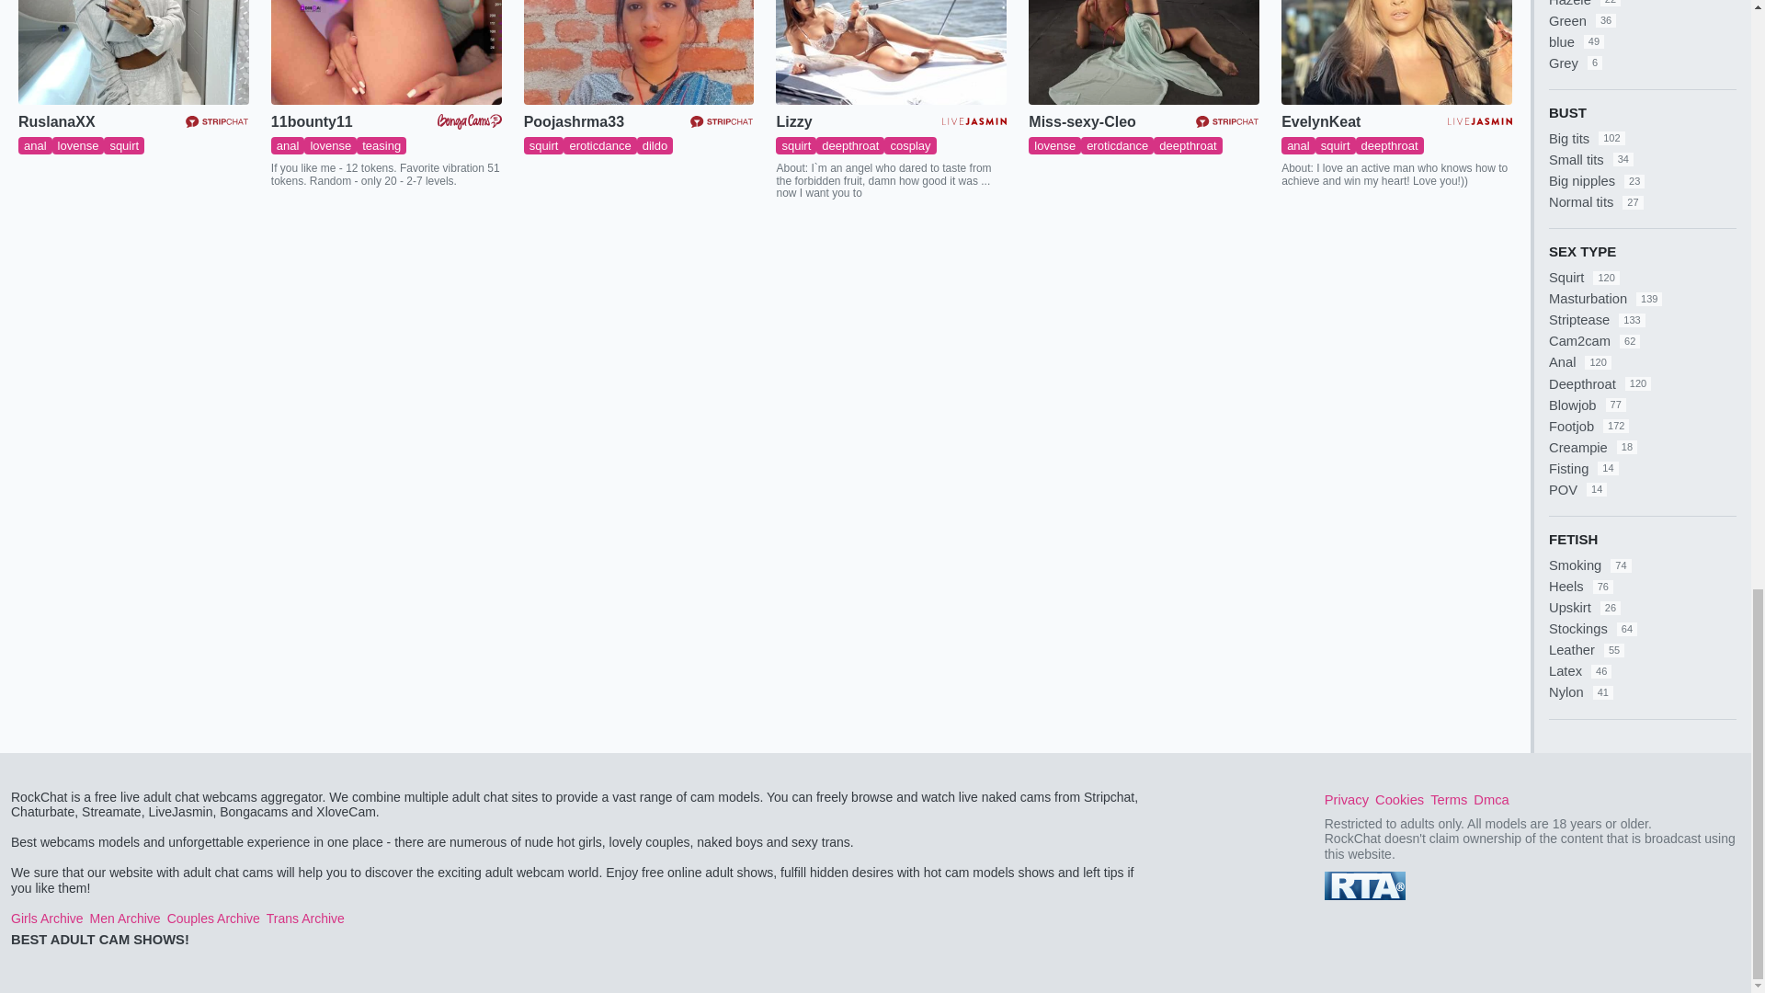 The height and width of the screenshot is (993, 1765). I want to click on Miss-sexy-CleoLive Webcam, so click(1144, 52).